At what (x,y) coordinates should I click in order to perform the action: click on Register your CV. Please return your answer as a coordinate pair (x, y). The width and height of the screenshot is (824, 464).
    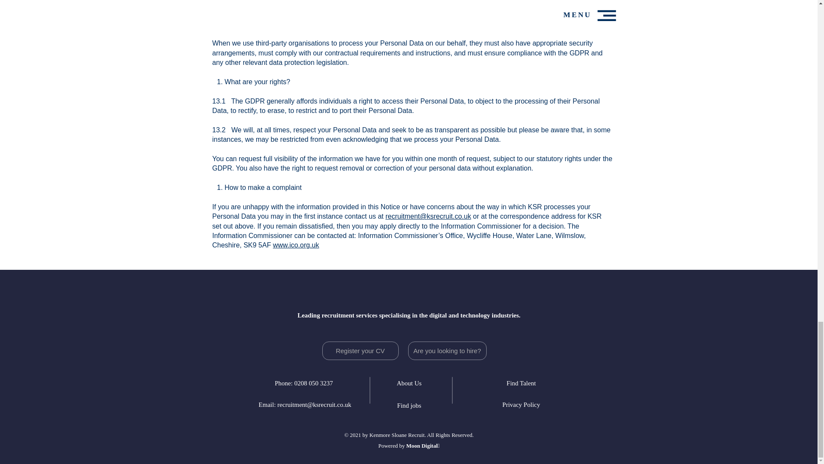
    Looking at the image, I should click on (360, 351).